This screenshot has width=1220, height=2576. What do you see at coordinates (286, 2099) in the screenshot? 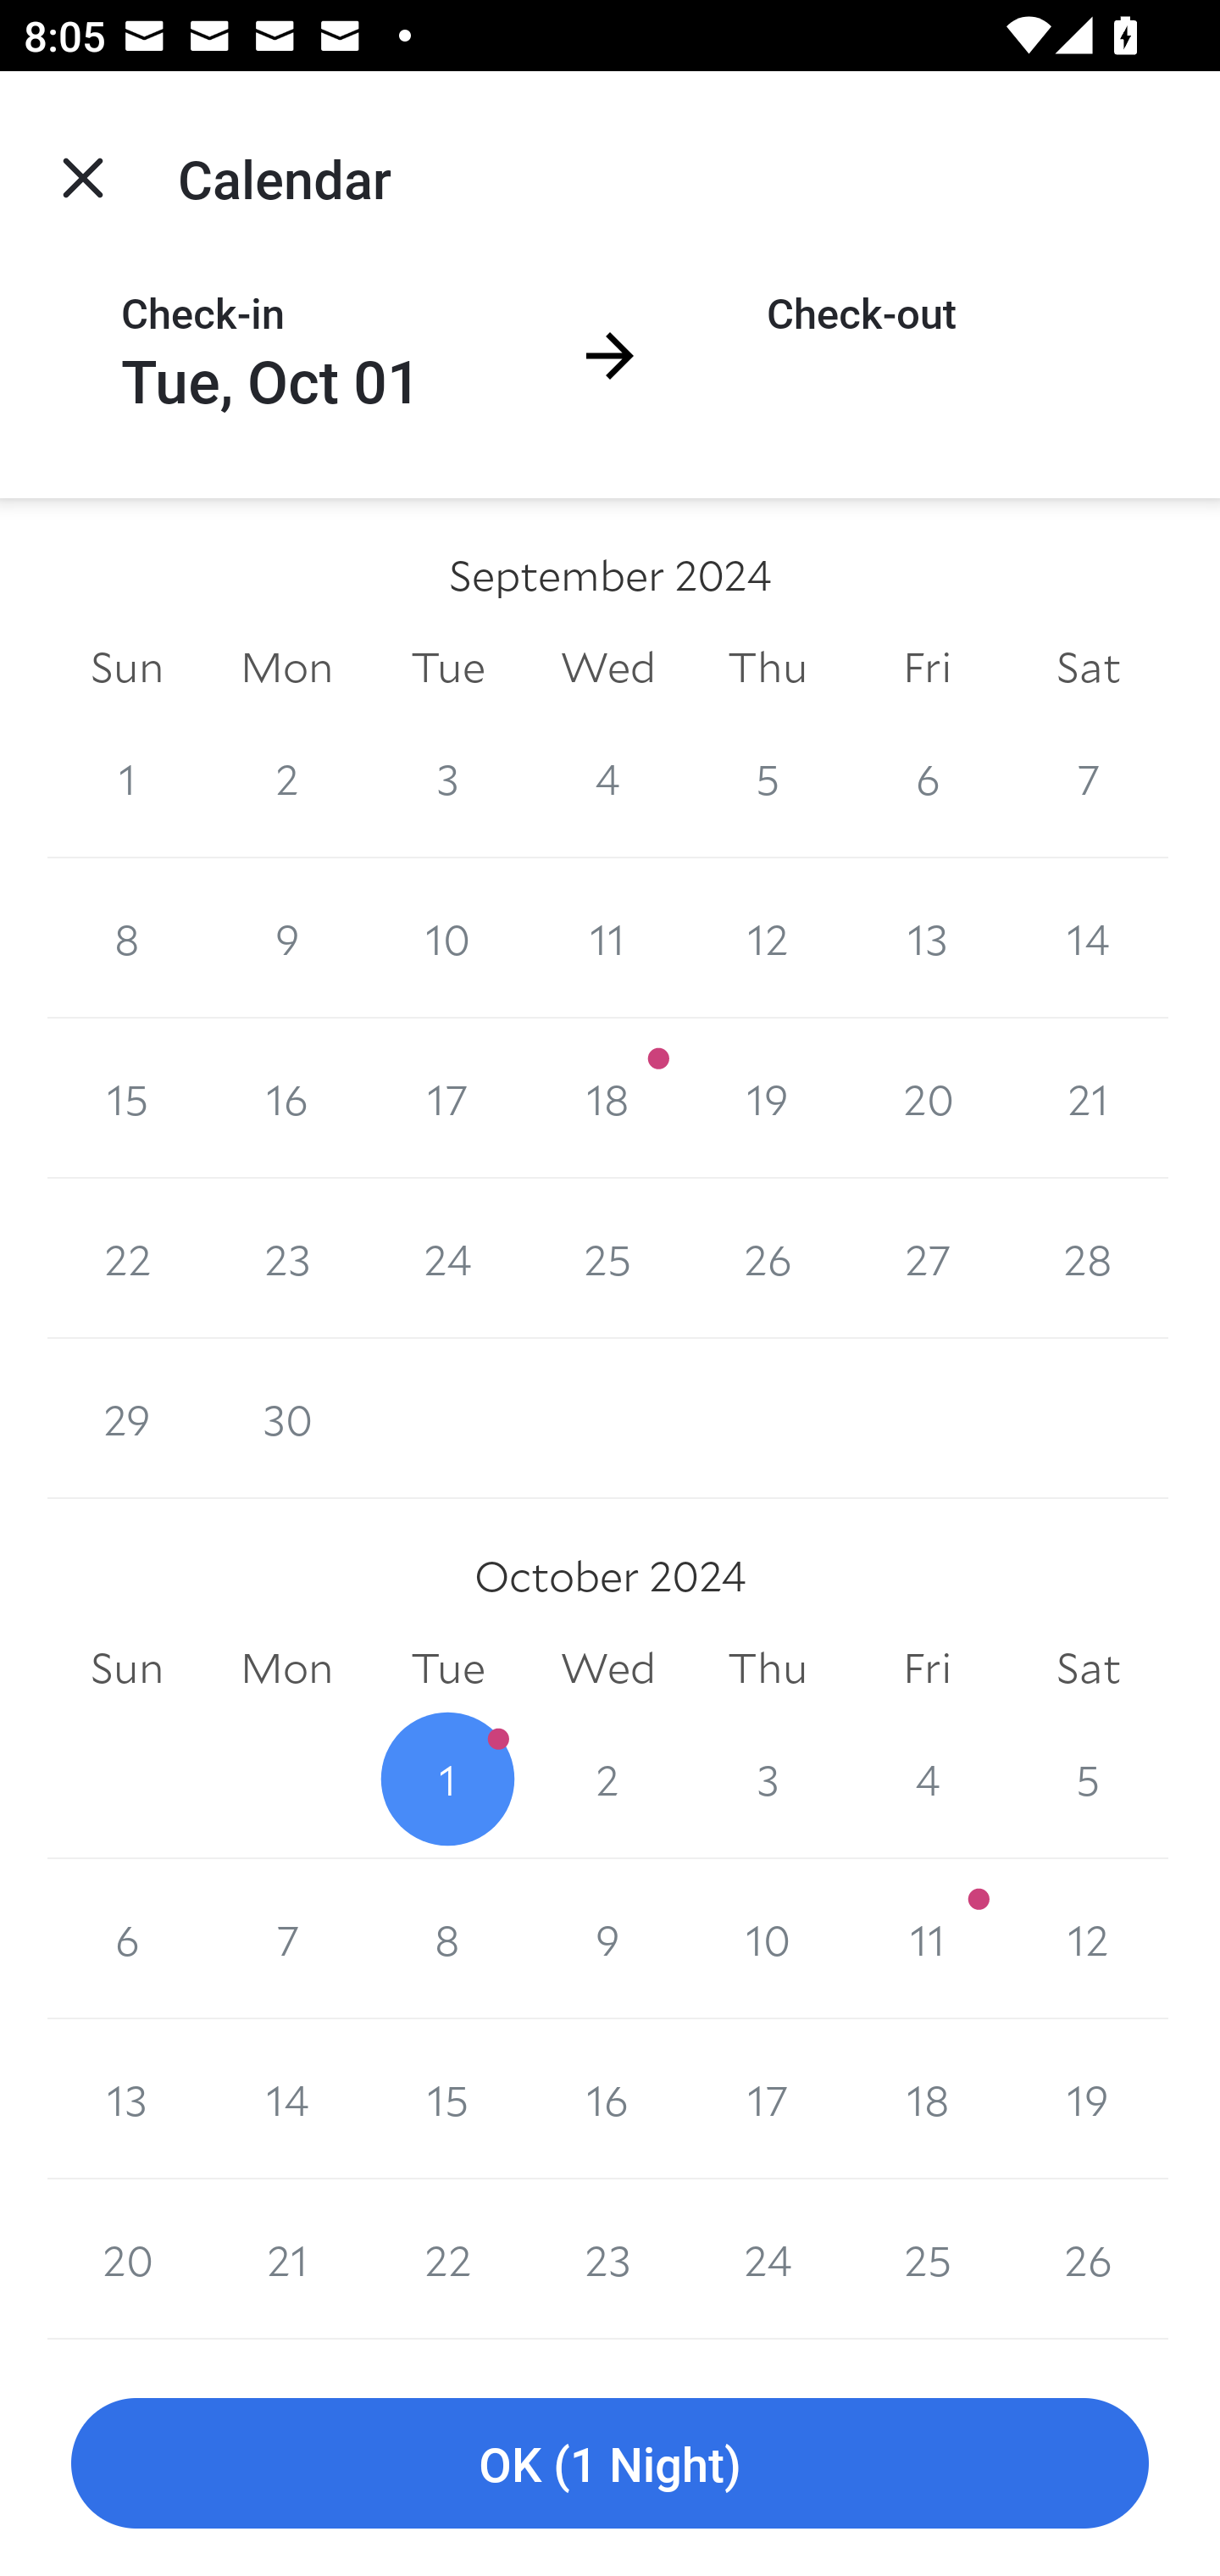
I see `14 14 October 2024` at bounding box center [286, 2099].